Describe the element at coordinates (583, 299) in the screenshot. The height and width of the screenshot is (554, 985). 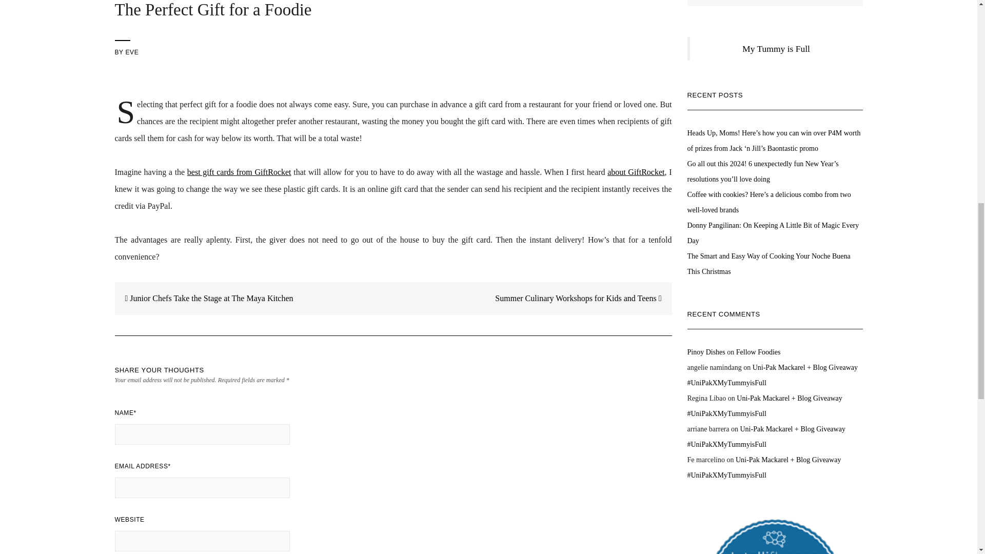
I see `Summer Culinary Workshops for Kids and Teens` at that location.